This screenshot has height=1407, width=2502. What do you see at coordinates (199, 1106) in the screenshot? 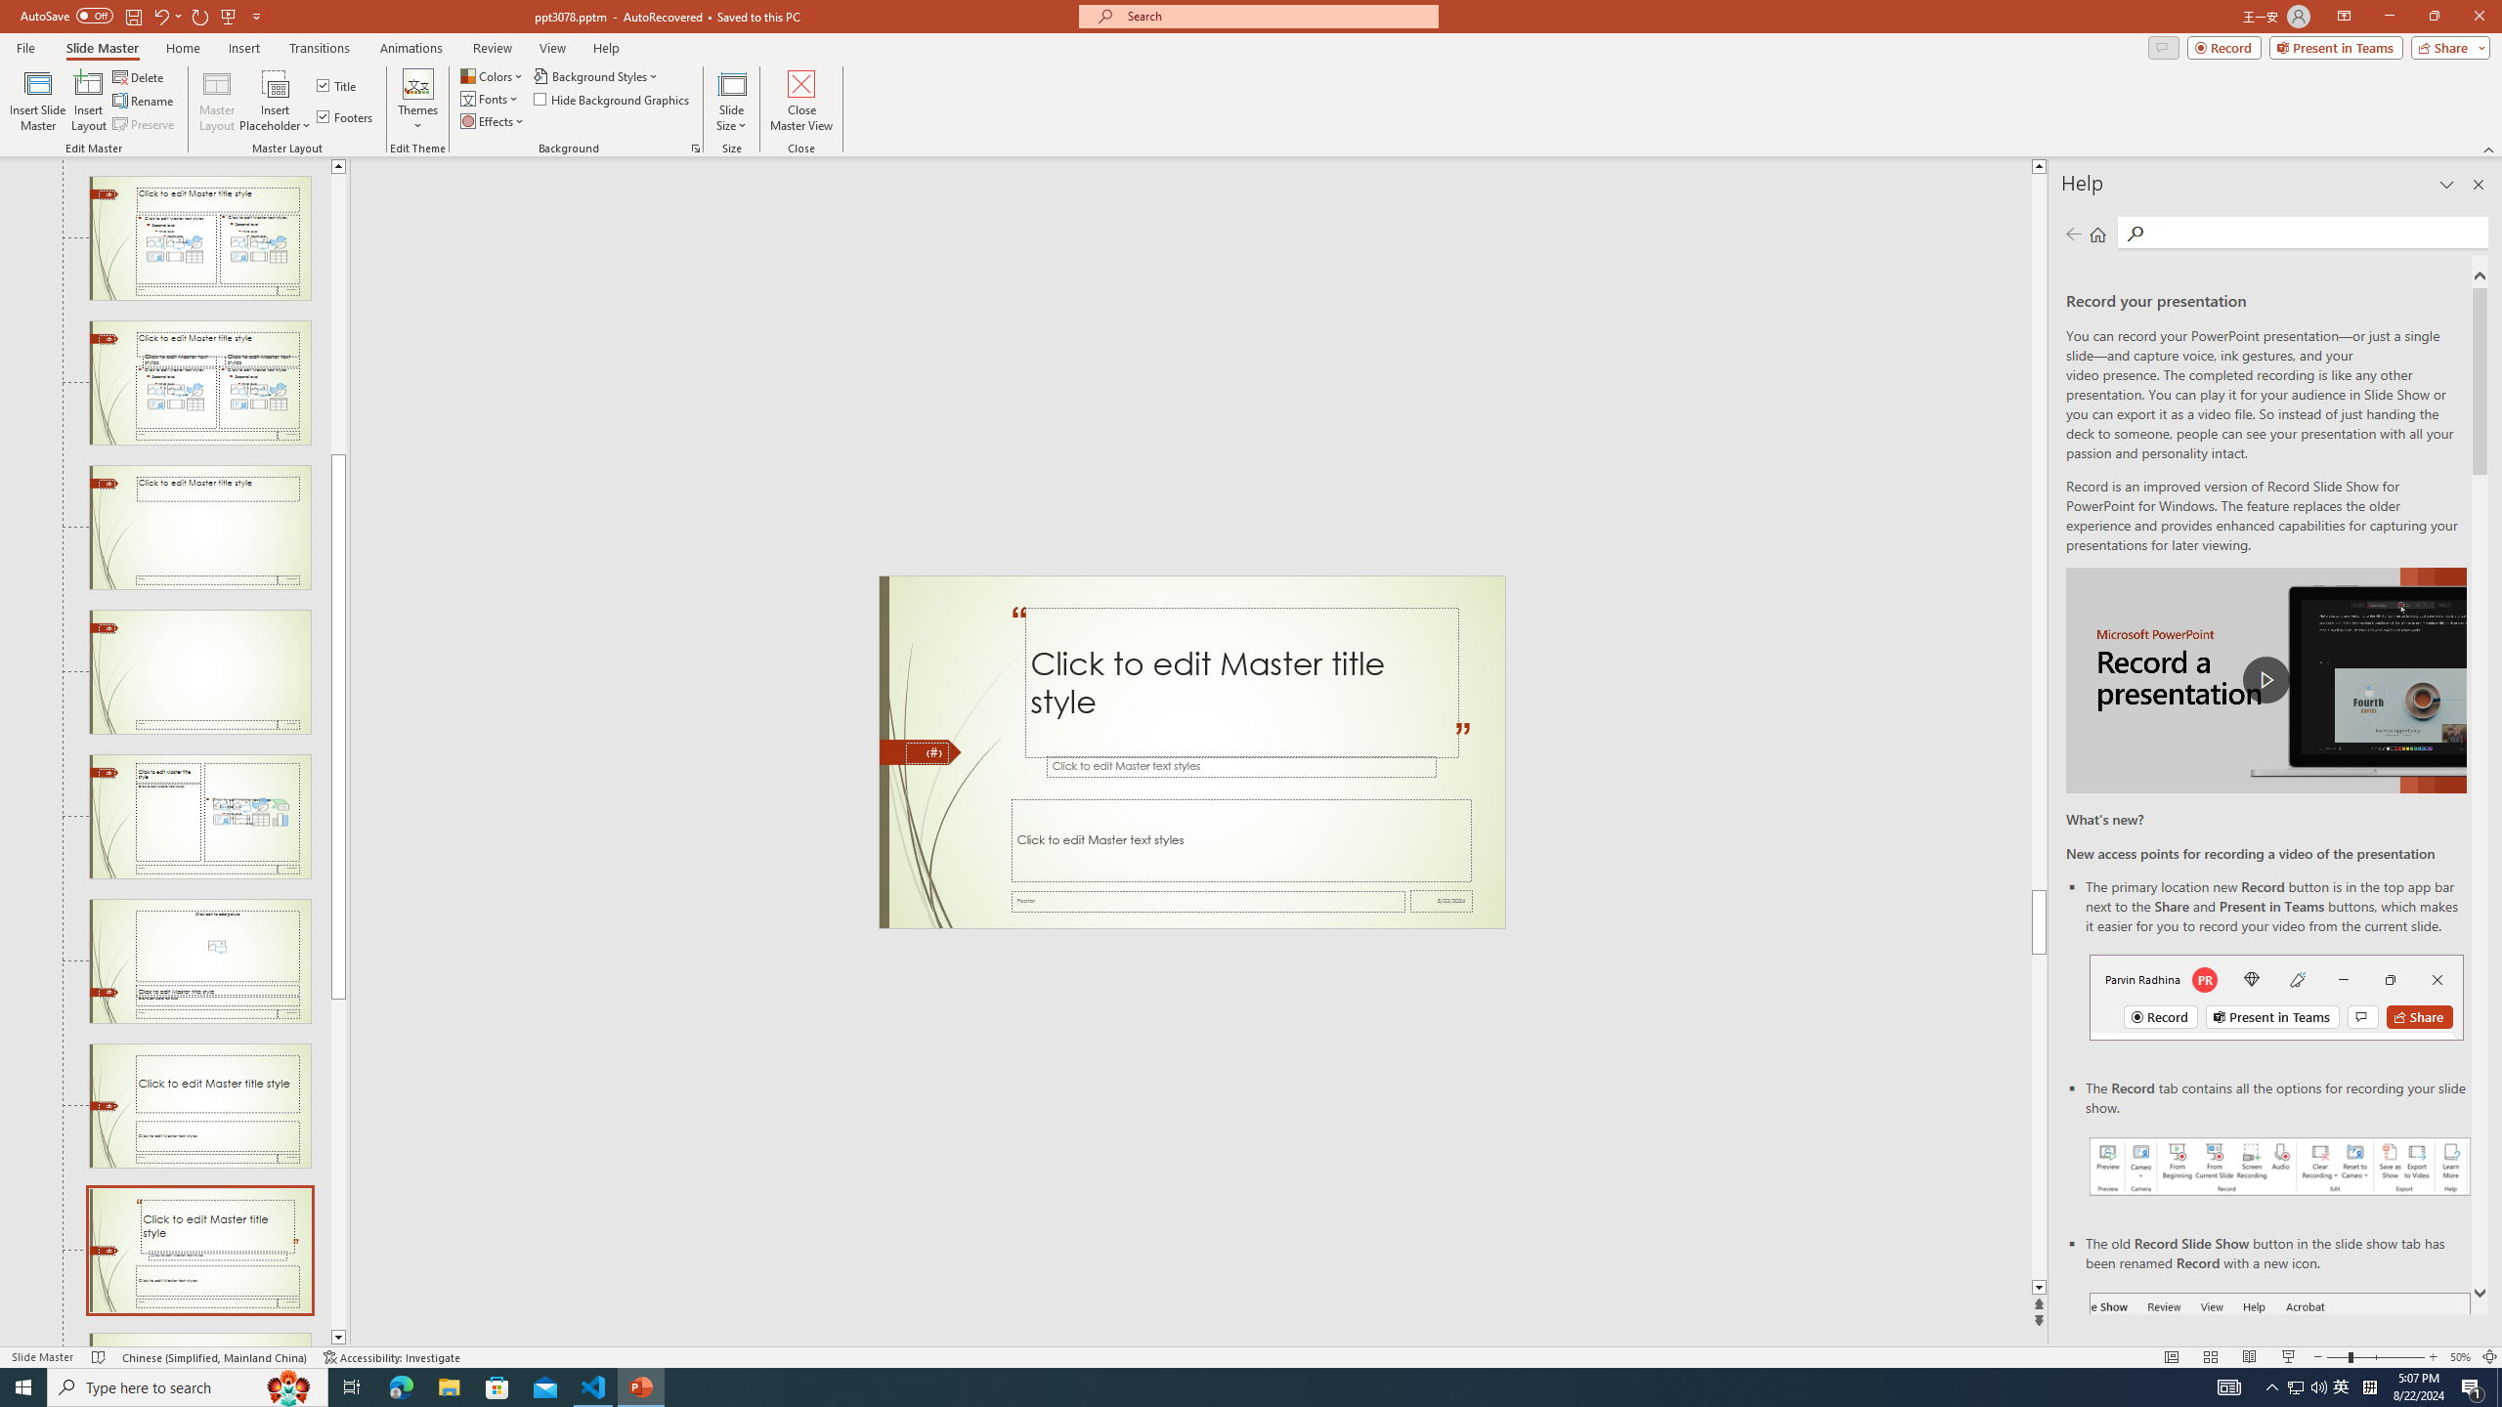
I see `Slide Title and Caption Layout: used by no slides` at bounding box center [199, 1106].